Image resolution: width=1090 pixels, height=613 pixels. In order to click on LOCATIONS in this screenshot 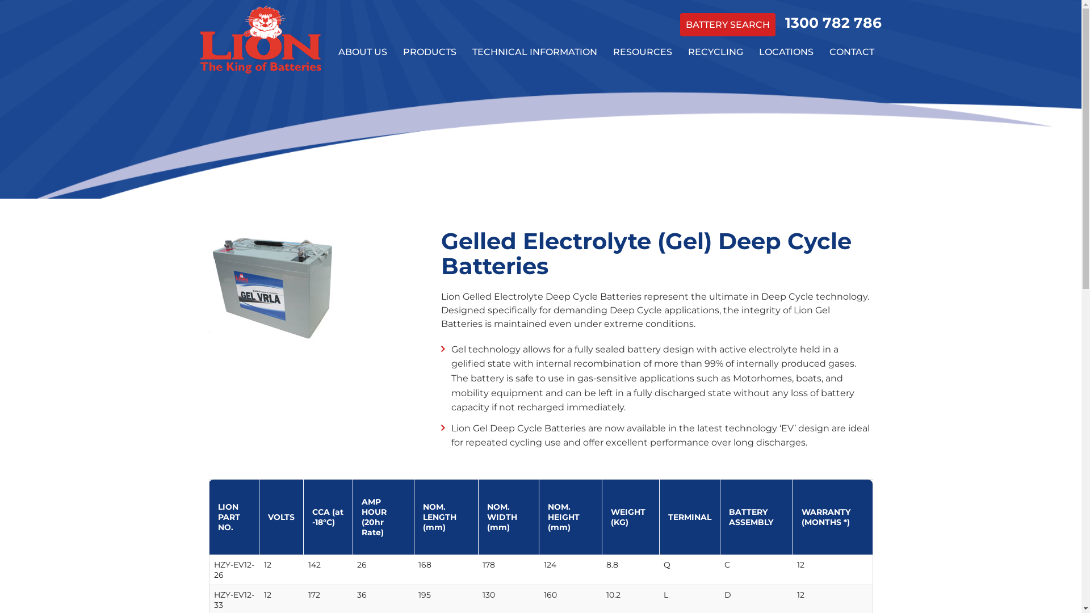, I will do `click(786, 52)`.